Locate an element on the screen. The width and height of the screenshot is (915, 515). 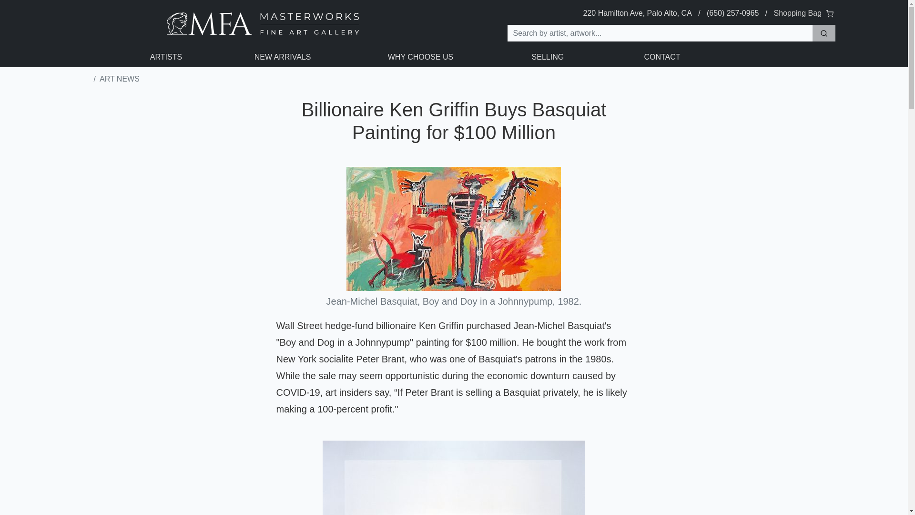
ARTISTS is located at coordinates (166, 57).